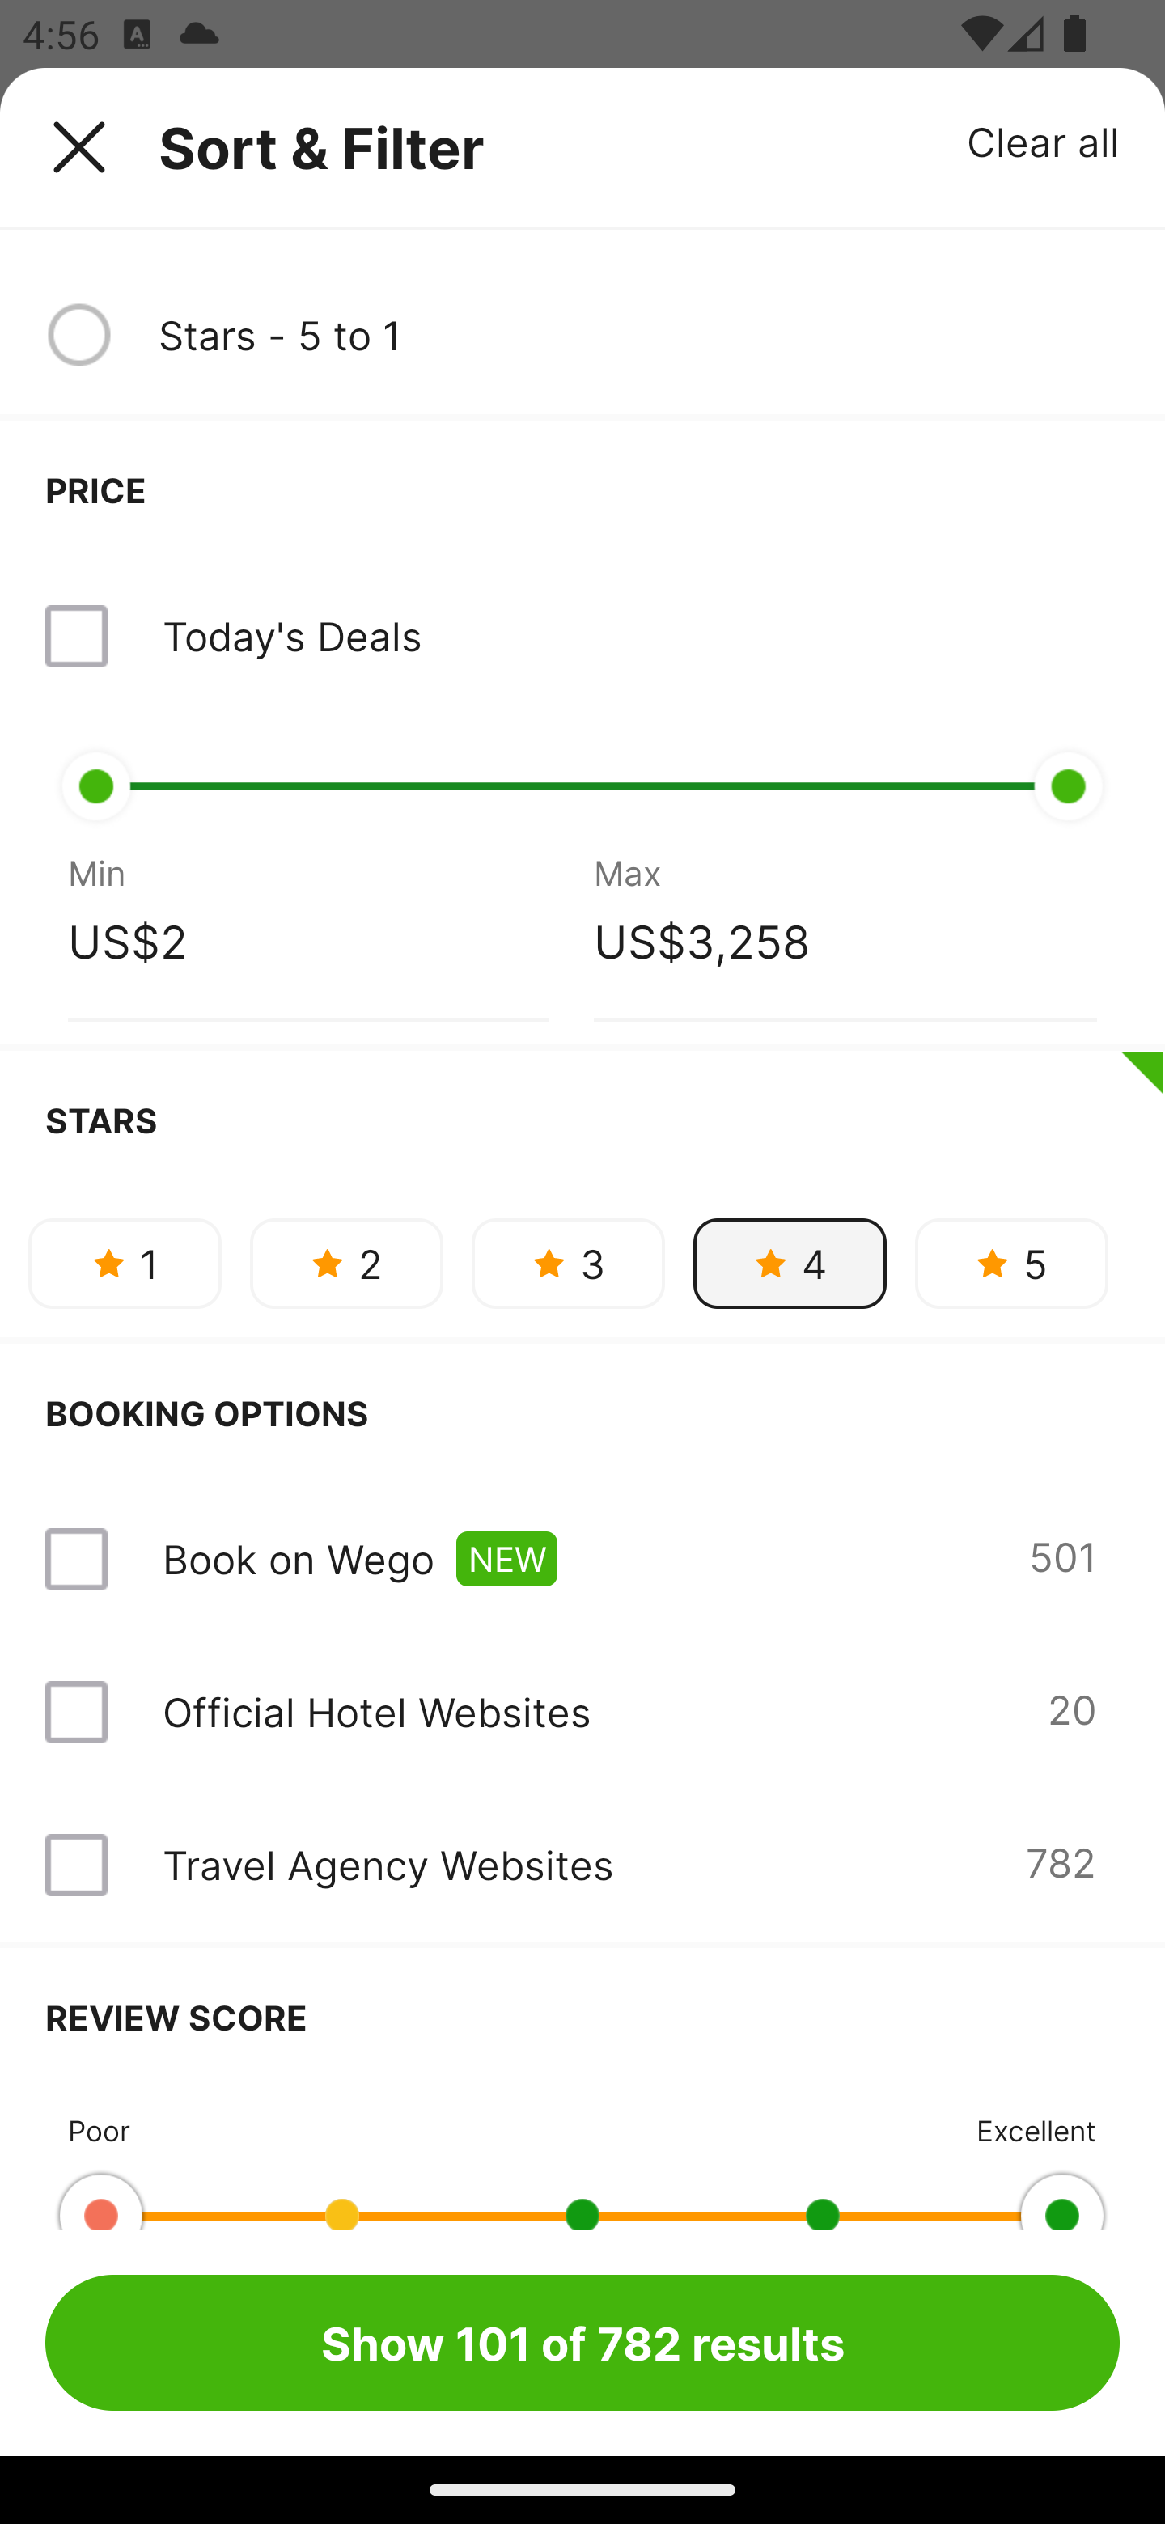 The height and width of the screenshot is (2524, 1165). Describe the element at coordinates (376, 1711) in the screenshot. I see `Official Hotel Websites` at that location.